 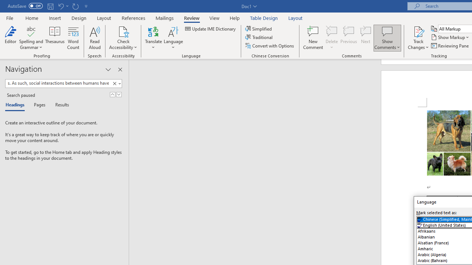 I want to click on Translate, so click(x=153, y=38).